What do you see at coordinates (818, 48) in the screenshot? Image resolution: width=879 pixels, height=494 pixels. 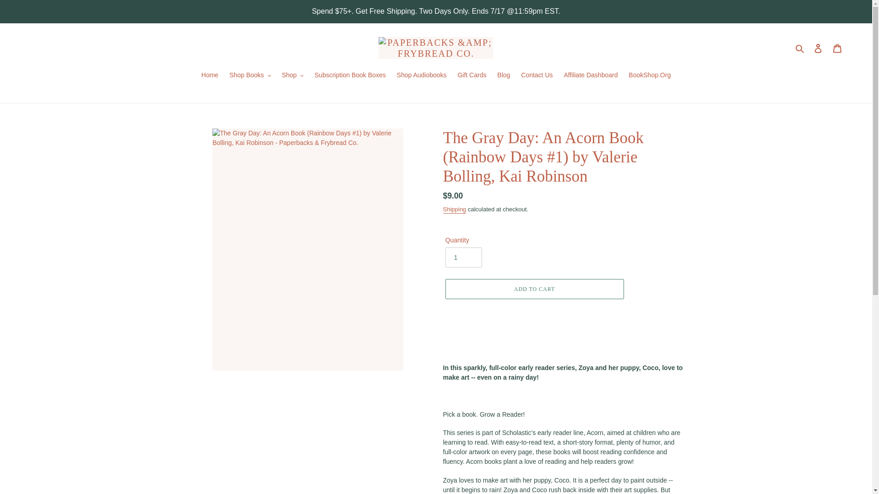 I see `Log in` at bounding box center [818, 48].